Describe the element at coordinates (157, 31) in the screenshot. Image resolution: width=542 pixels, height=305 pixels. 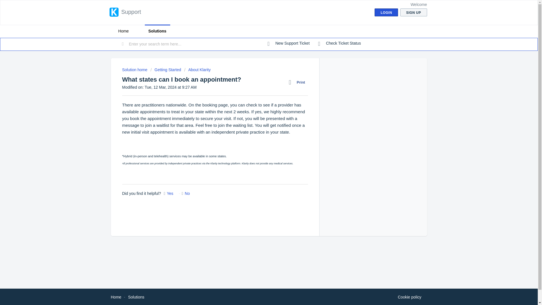
I see `Solutions` at that location.